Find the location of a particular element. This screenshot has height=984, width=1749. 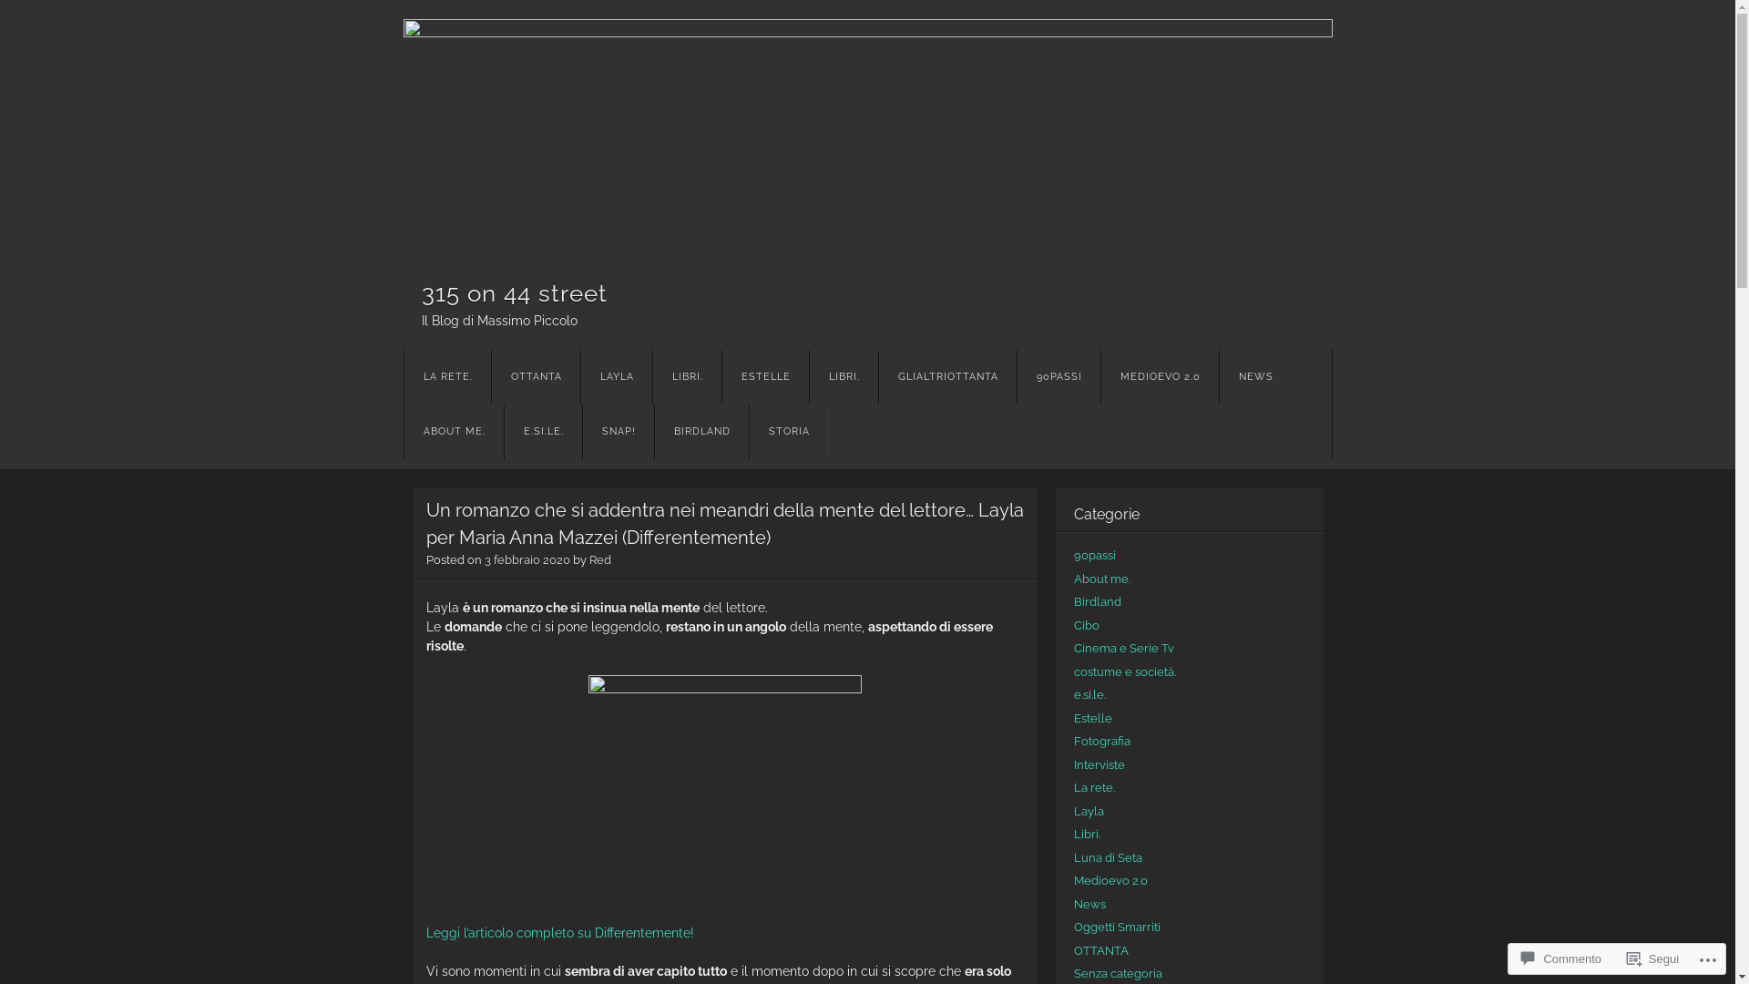

Interviste is located at coordinates (1099, 765).